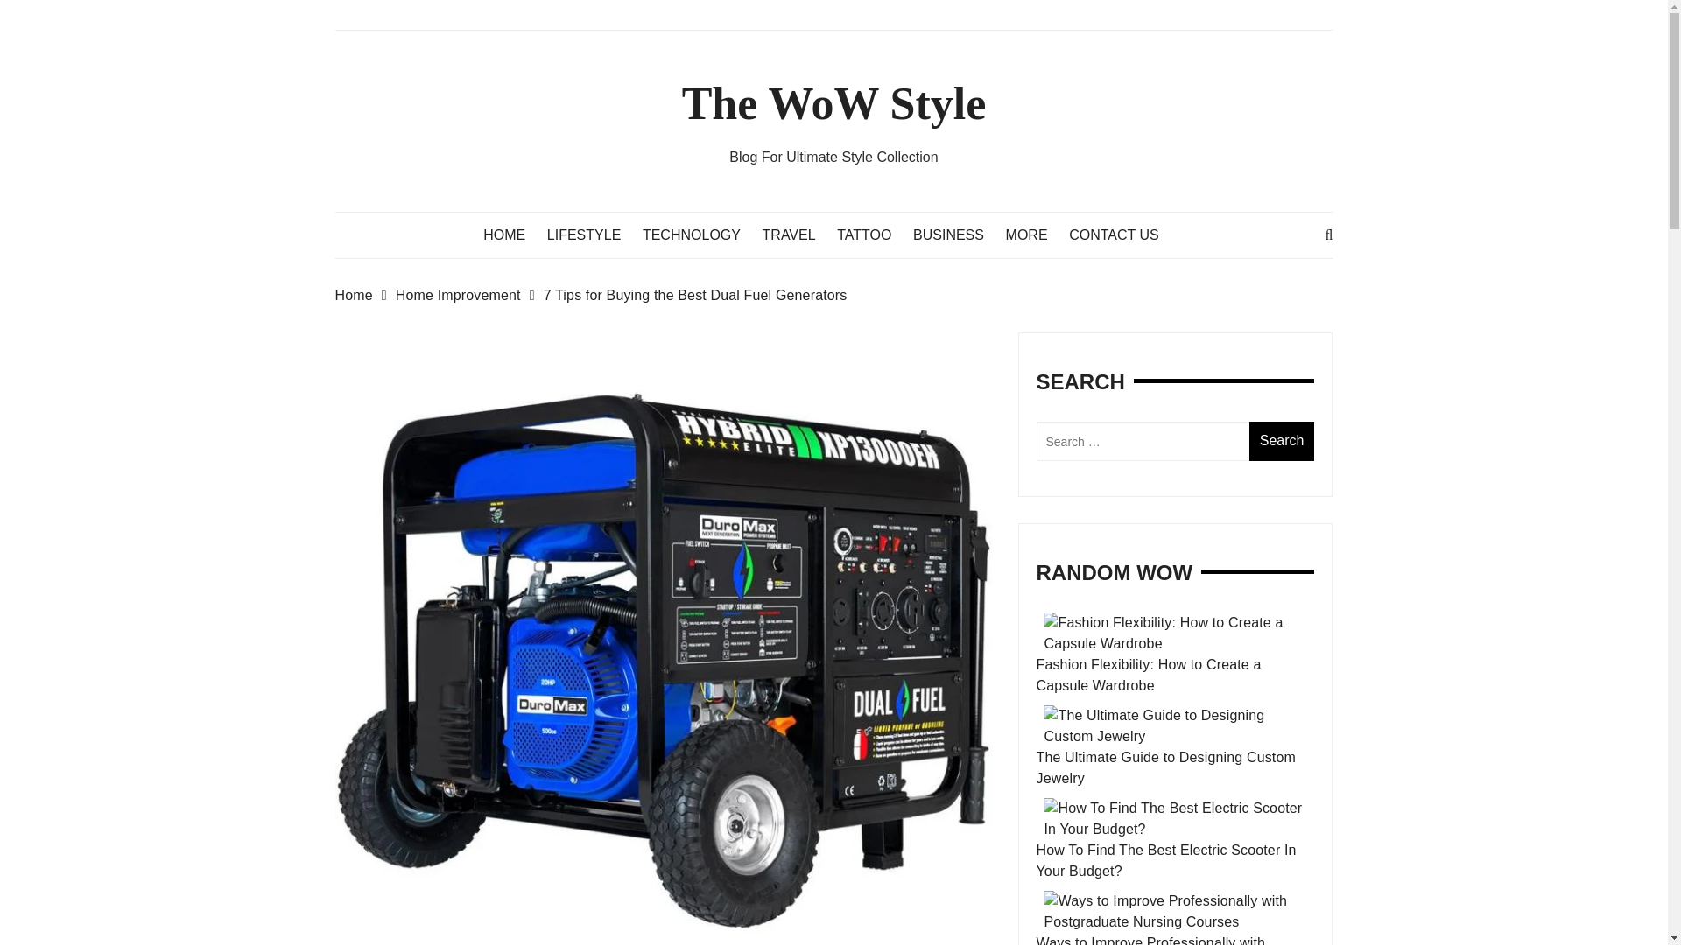 The width and height of the screenshot is (1681, 945). Describe the element at coordinates (1122, 234) in the screenshot. I see `CONTACT US` at that location.